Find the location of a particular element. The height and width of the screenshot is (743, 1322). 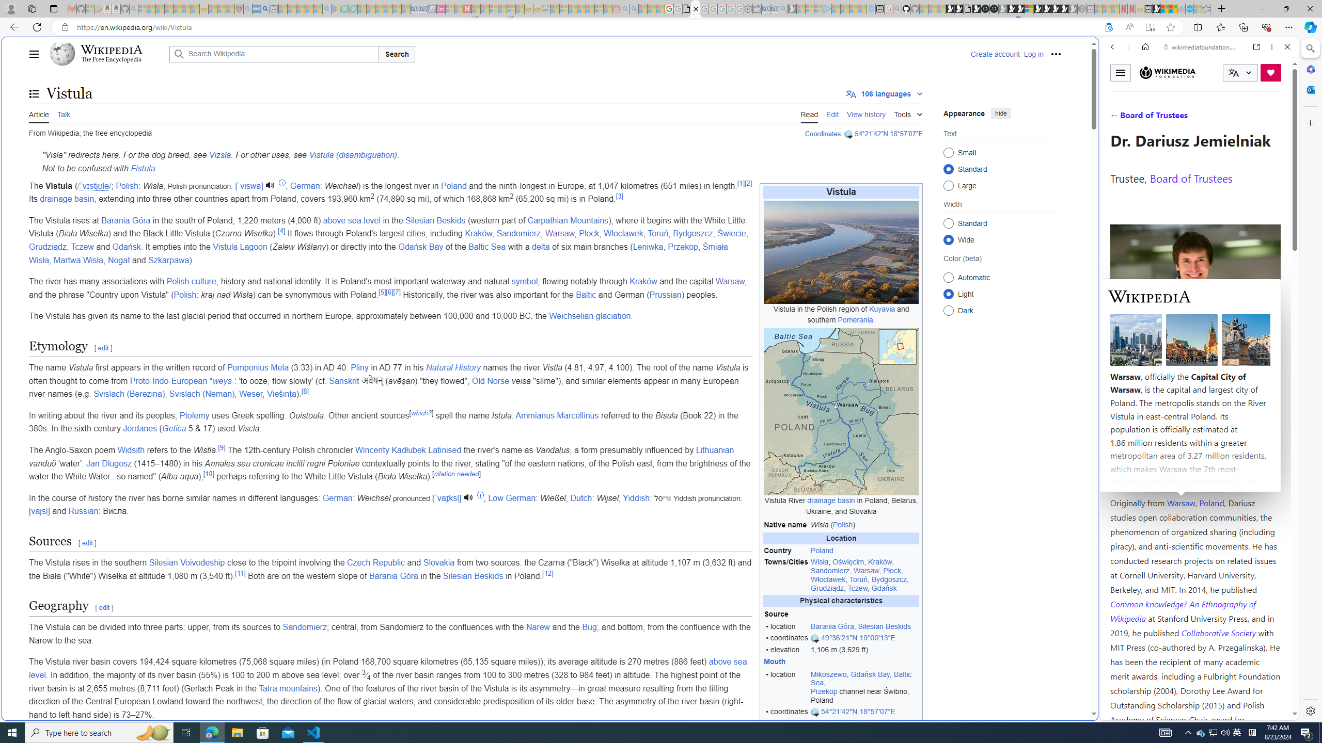

*weys- is located at coordinates (221, 381).